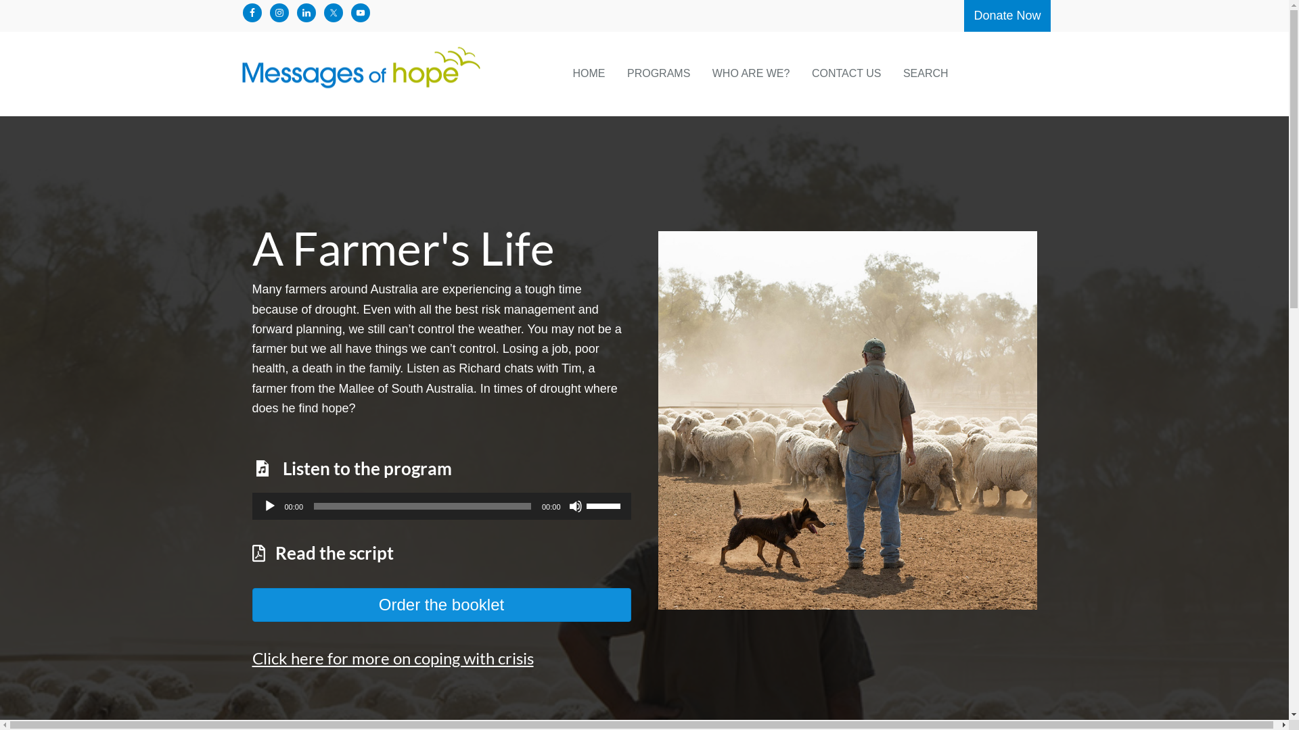 The image size is (1299, 730). What do you see at coordinates (847, 420) in the screenshot?
I see `farmers-life` at bounding box center [847, 420].